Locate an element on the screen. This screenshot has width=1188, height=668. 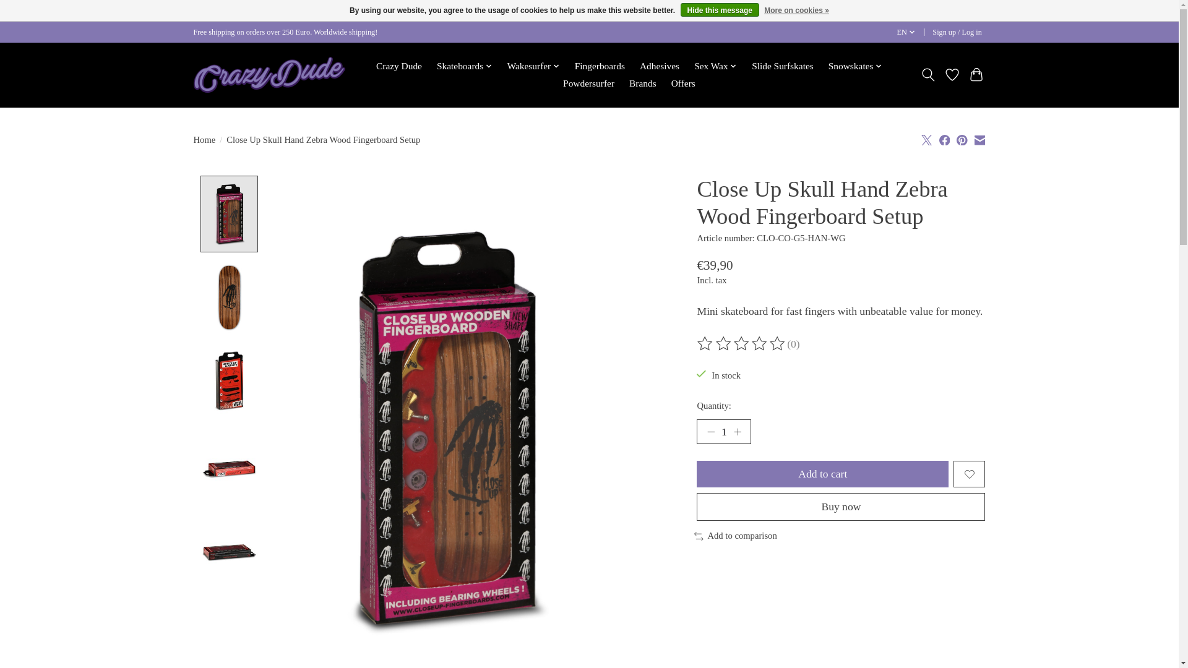
Adhesives is located at coordinates (660, 67).